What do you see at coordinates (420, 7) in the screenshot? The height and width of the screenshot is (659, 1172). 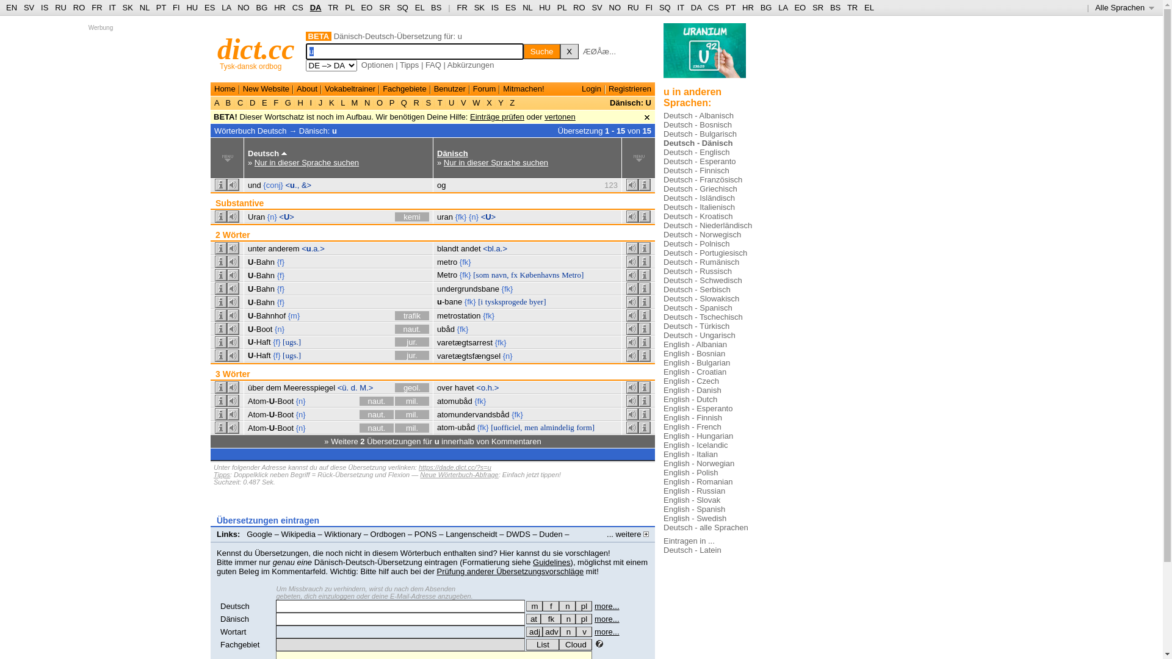 I see `EL` at bounding box center [420, 7].